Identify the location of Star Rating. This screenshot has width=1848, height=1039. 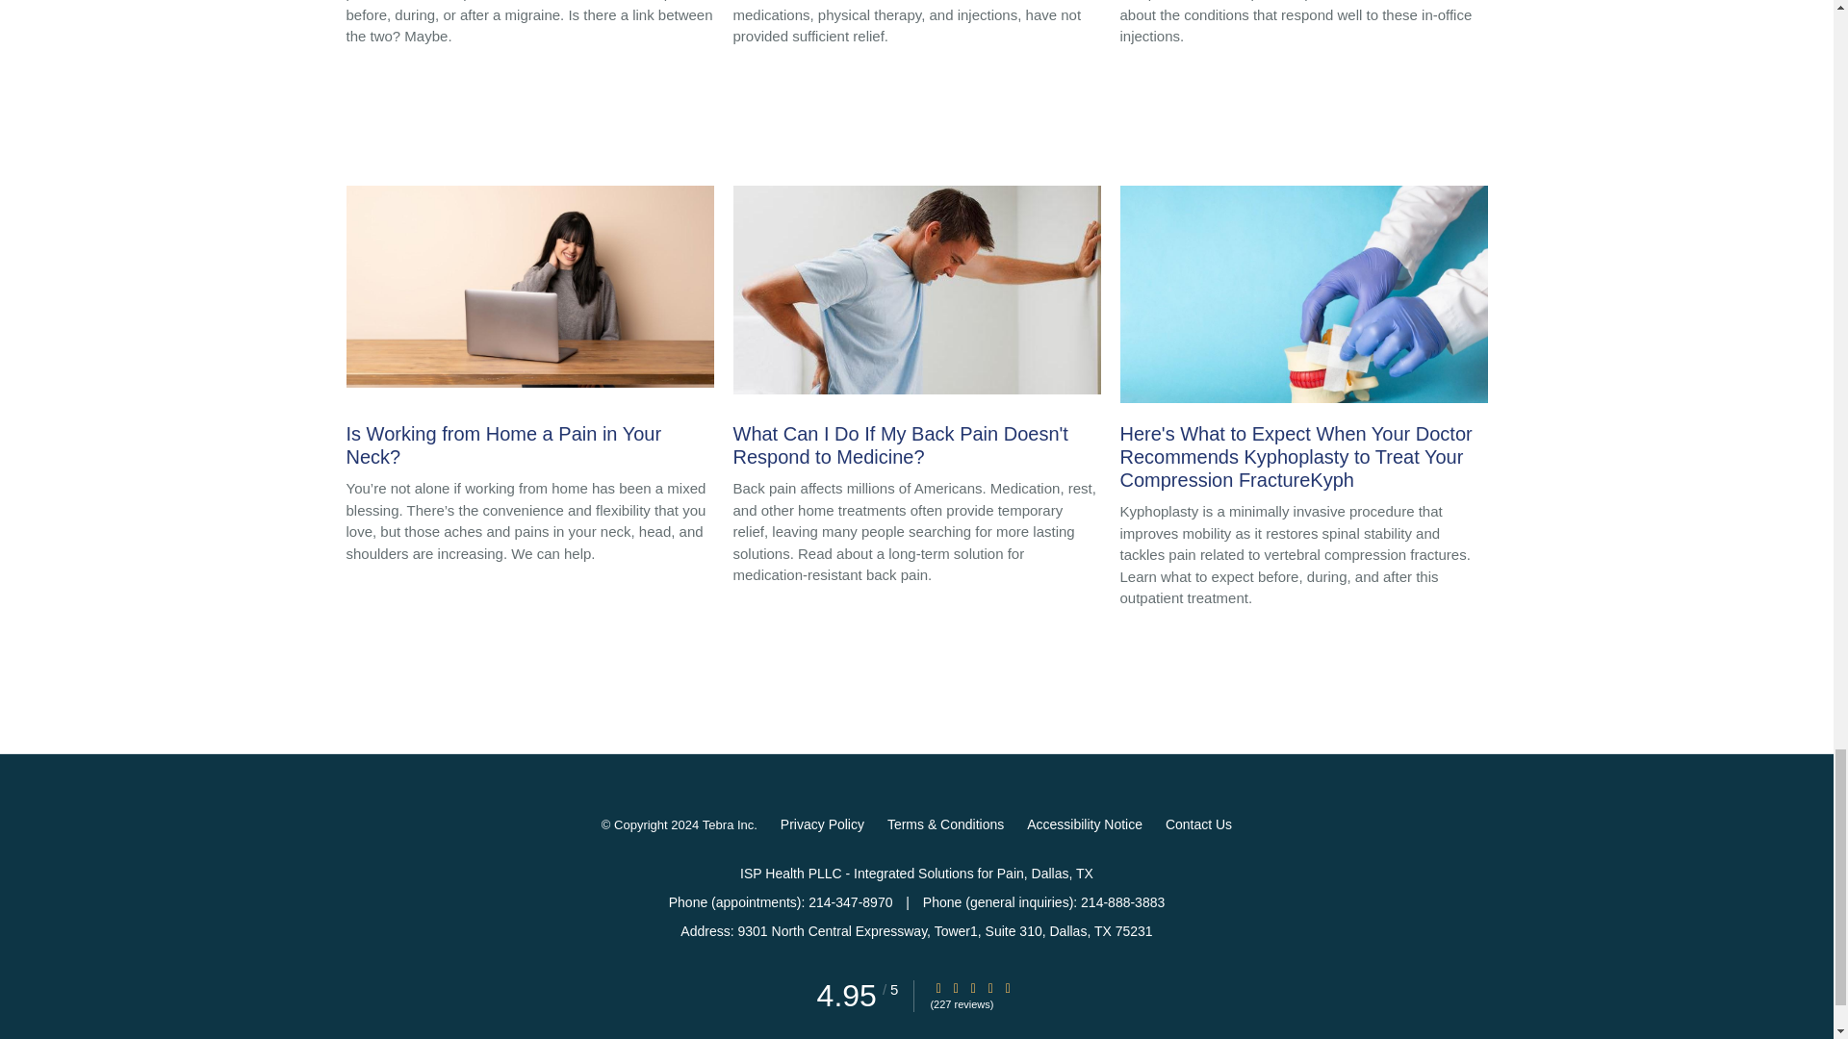
(1008, 987).